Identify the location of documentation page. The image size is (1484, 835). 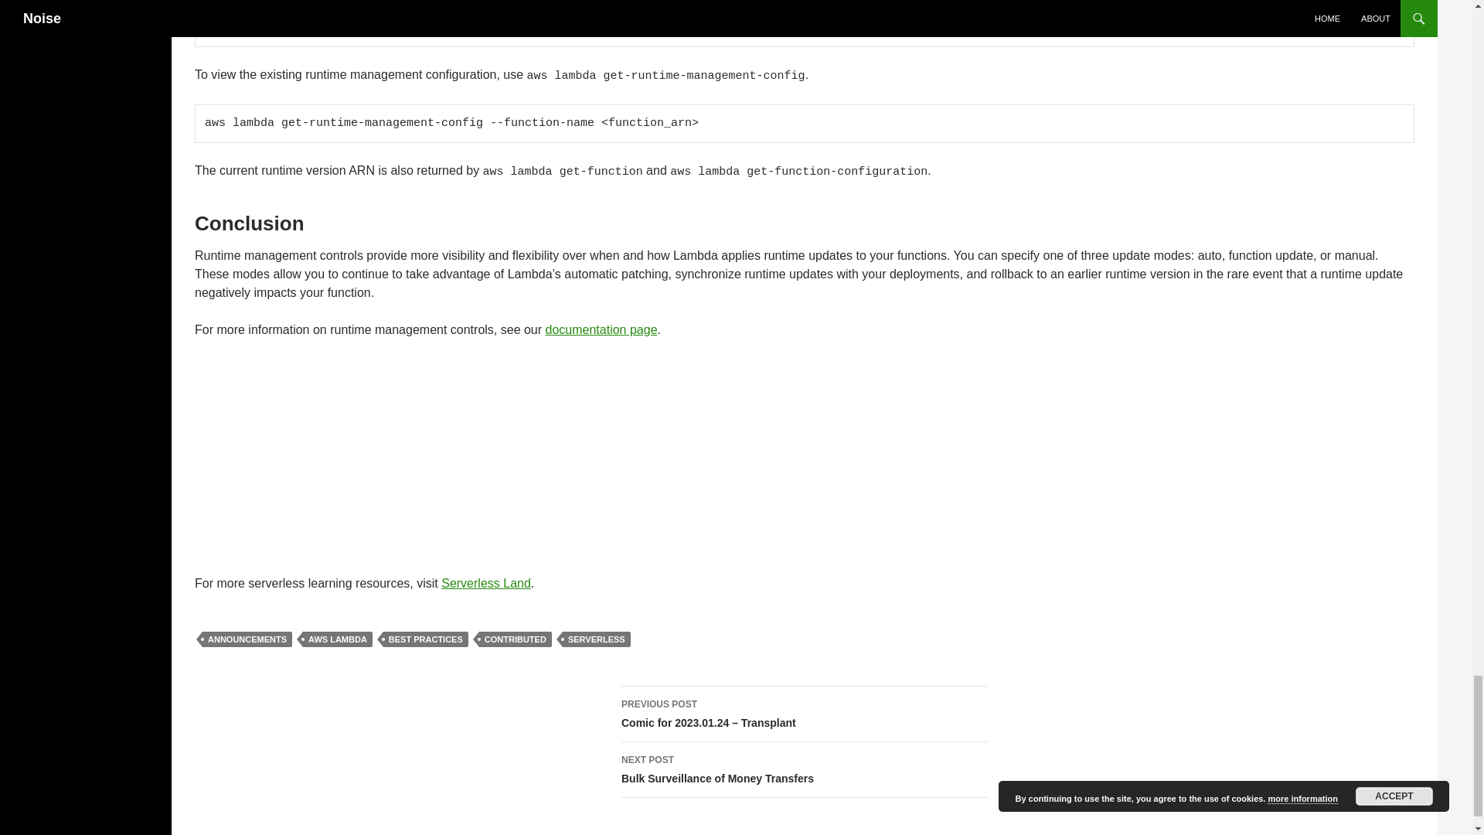
(601, 329).